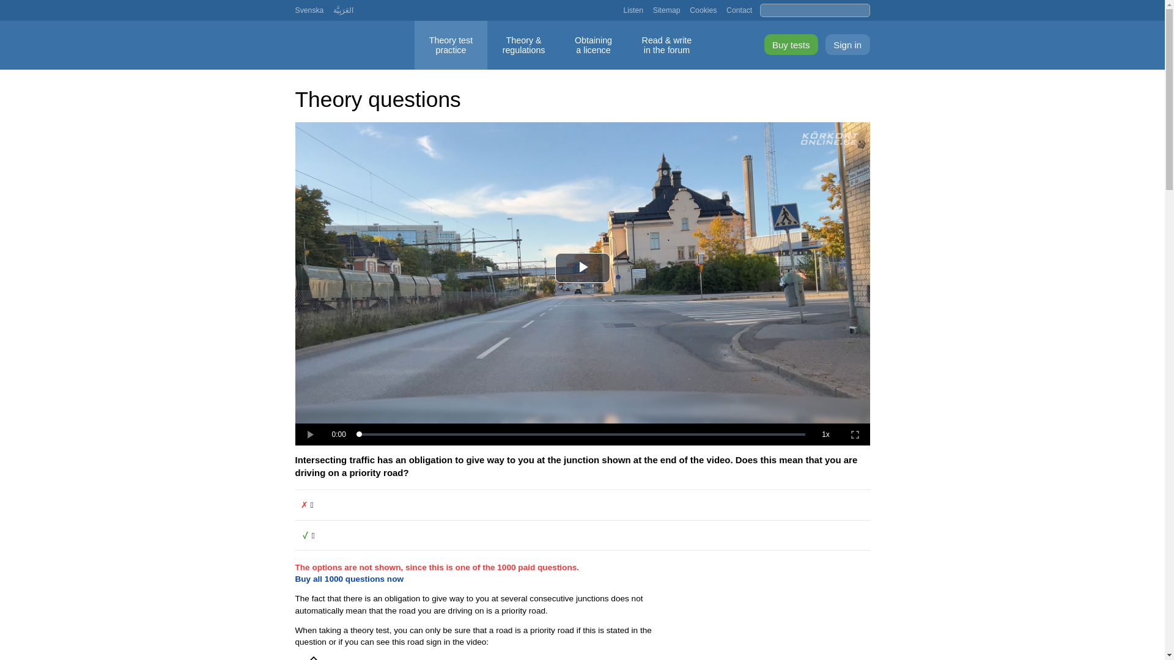 The height and width of the screenshot is (660, 1174). I want to click on Listen, so click(583, 268).